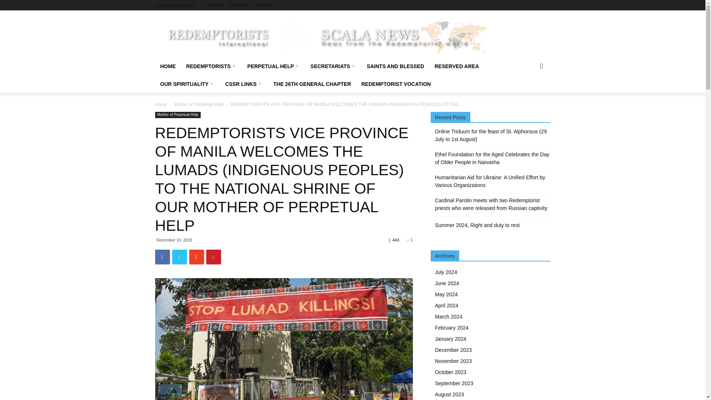 This screenshot has height=400, width=711. What do you see at coordinates (284, 339) in the screenshot?
I see `Philippines` at bounding box center [284, 339].